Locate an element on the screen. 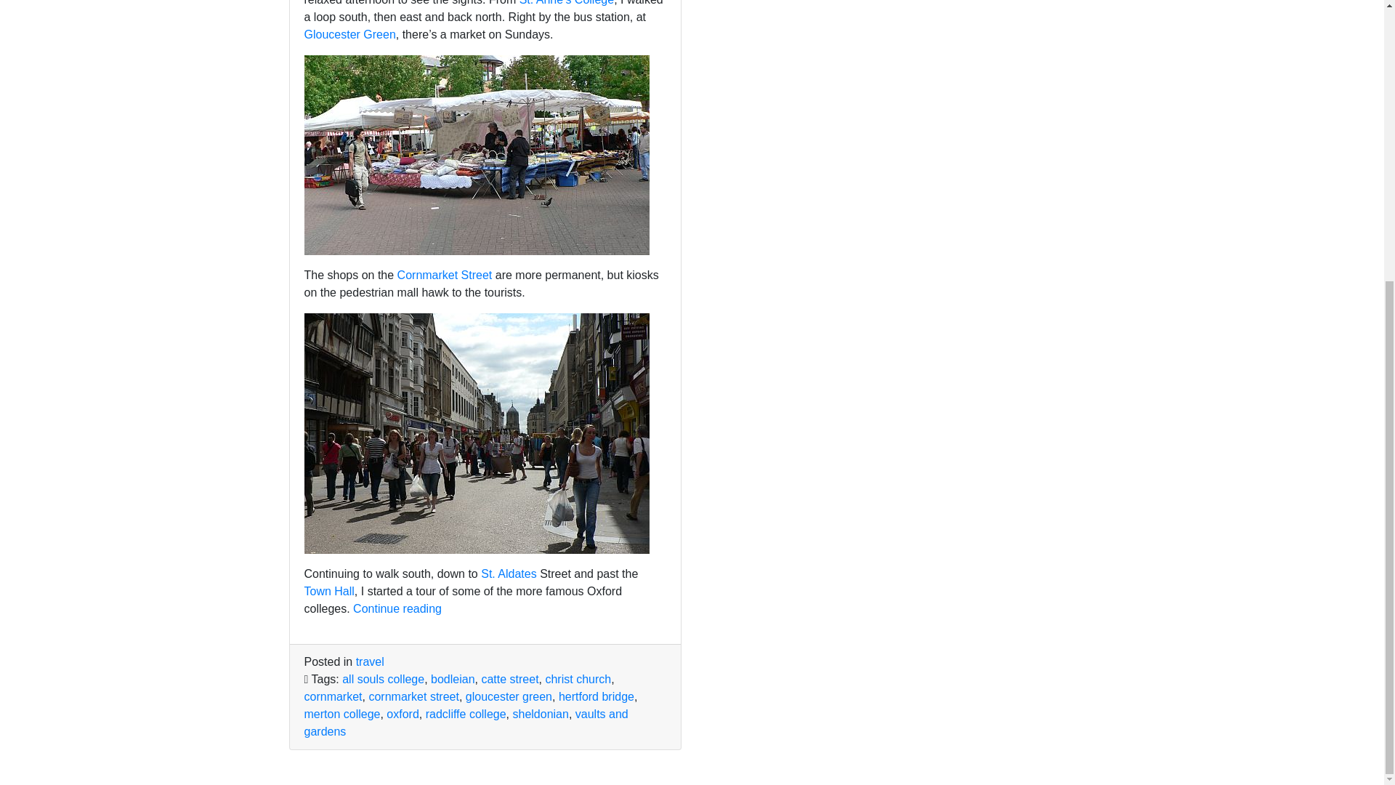 This screenshot has width=1395, height=785. christ church is located at coordinates (578, 679).